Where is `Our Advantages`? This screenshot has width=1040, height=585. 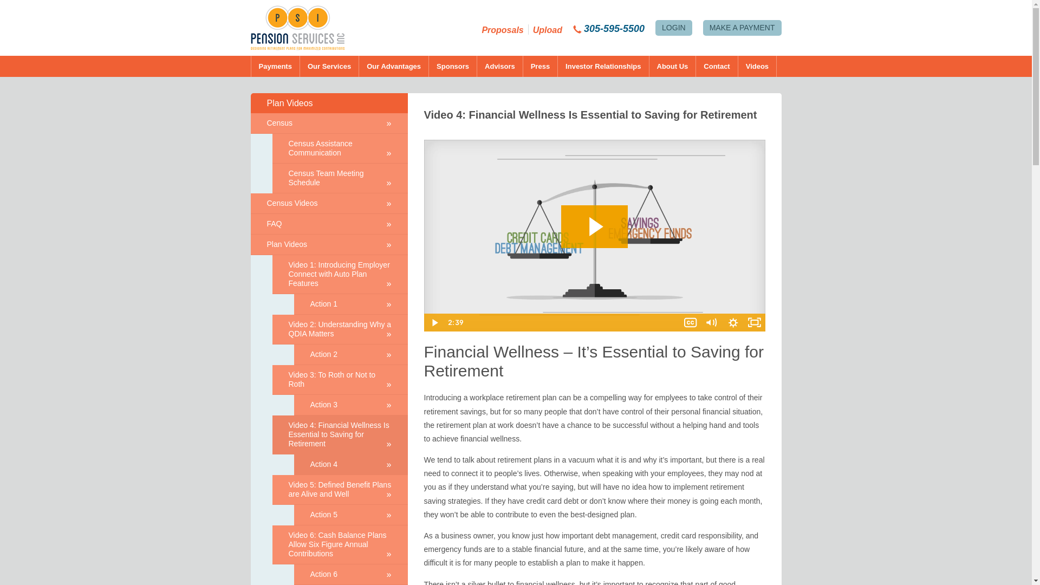
Our Advantages is located at coordinates (393, 66).